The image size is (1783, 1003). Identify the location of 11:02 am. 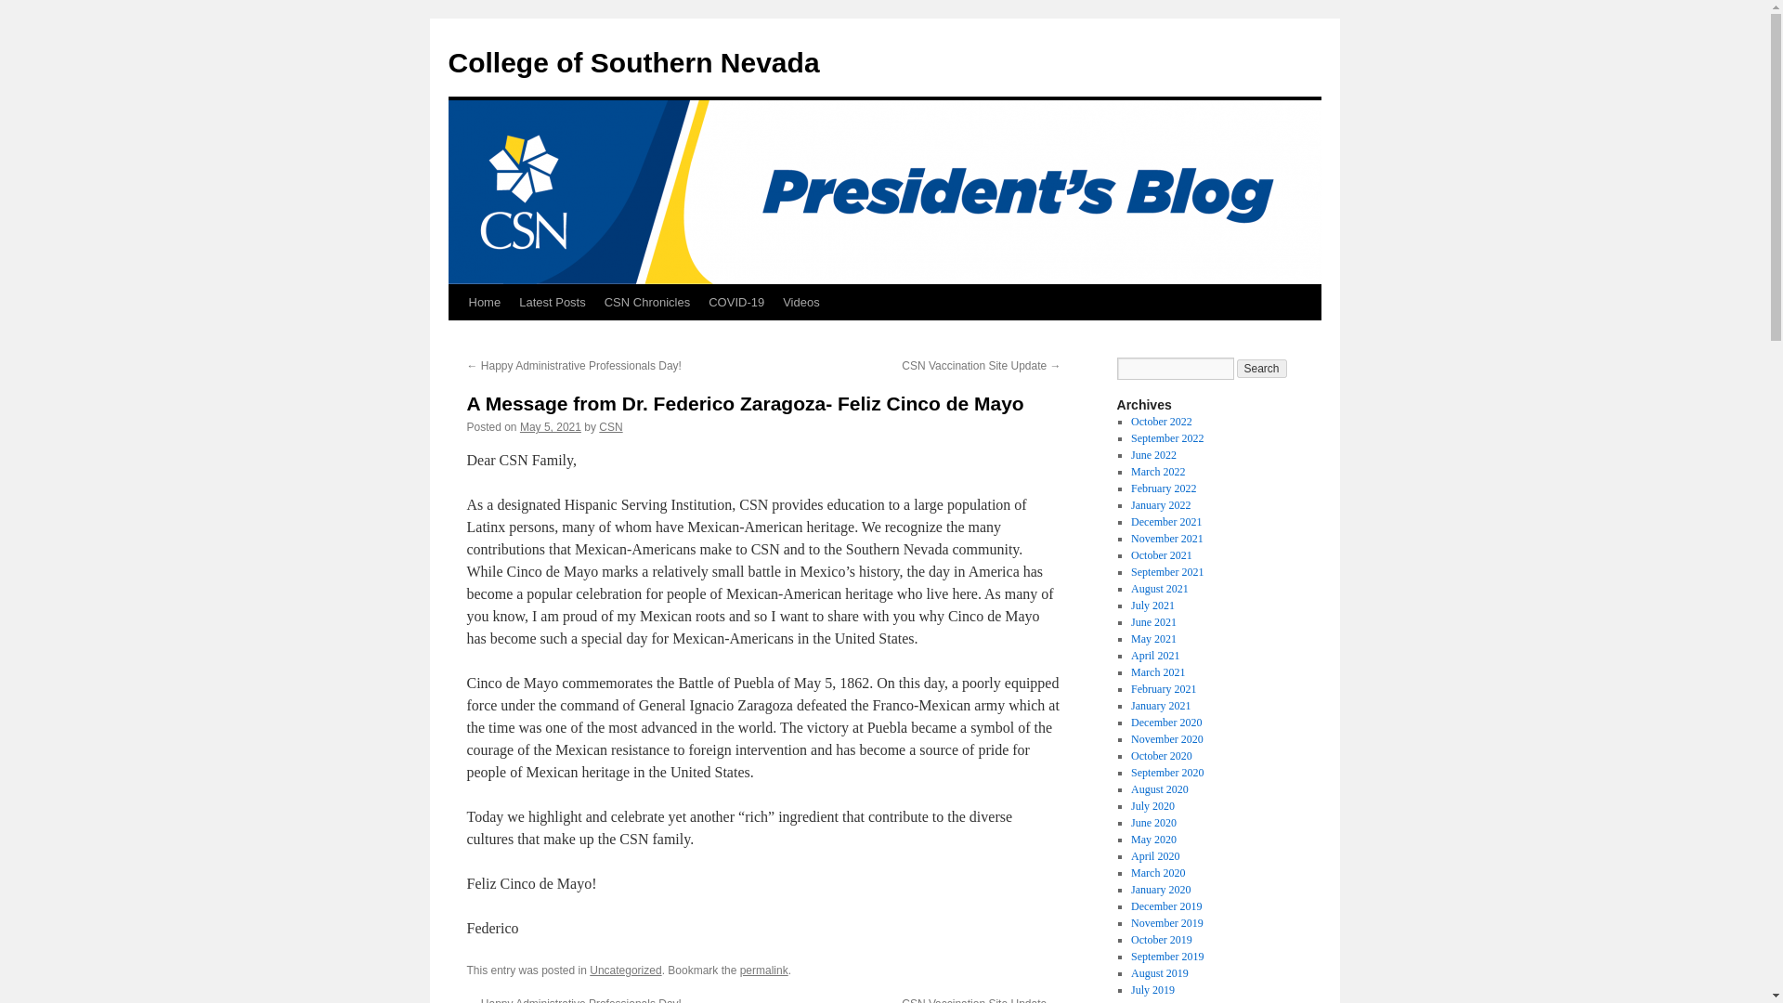
(550, 426).